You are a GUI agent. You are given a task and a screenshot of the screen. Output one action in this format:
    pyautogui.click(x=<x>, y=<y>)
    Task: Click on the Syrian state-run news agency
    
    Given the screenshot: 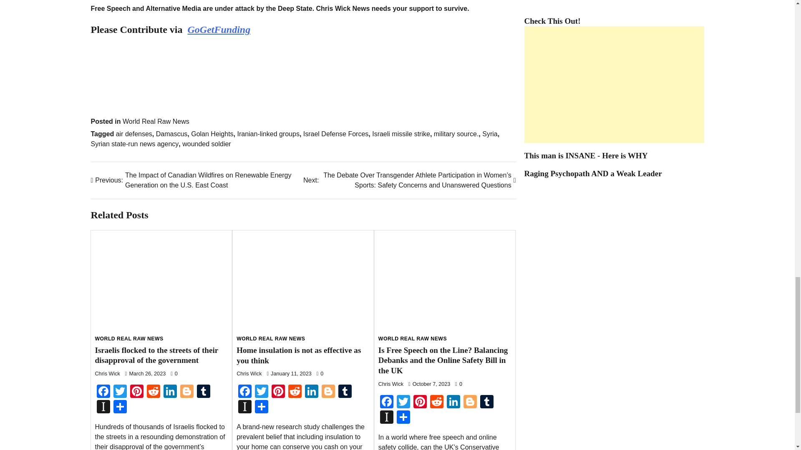 What is the action you would take?
    pyautogui.click(x=135, y=144)
    